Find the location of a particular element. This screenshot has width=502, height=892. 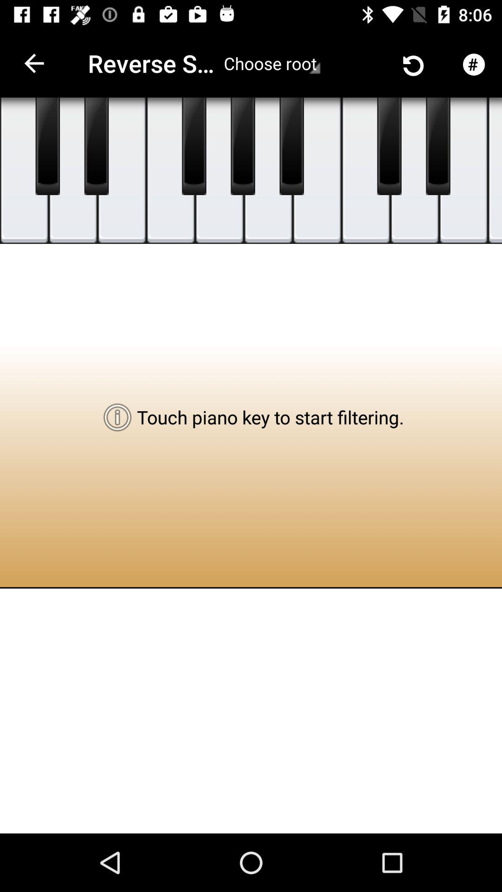

piano key is located at coordinates (243, 146).